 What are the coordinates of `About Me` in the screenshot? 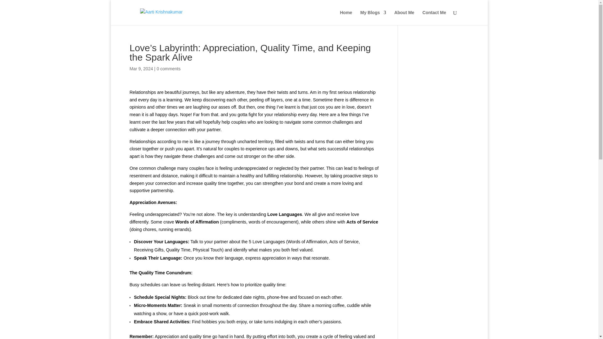 It's located at (404, 18).